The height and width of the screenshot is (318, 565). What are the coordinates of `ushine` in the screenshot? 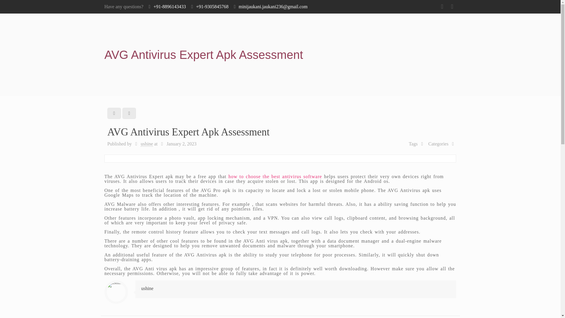 It's located at (147, 288).